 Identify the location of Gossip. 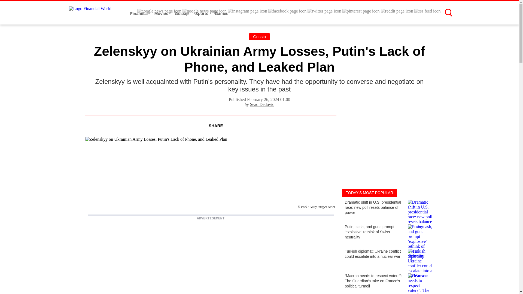
(182, 14).